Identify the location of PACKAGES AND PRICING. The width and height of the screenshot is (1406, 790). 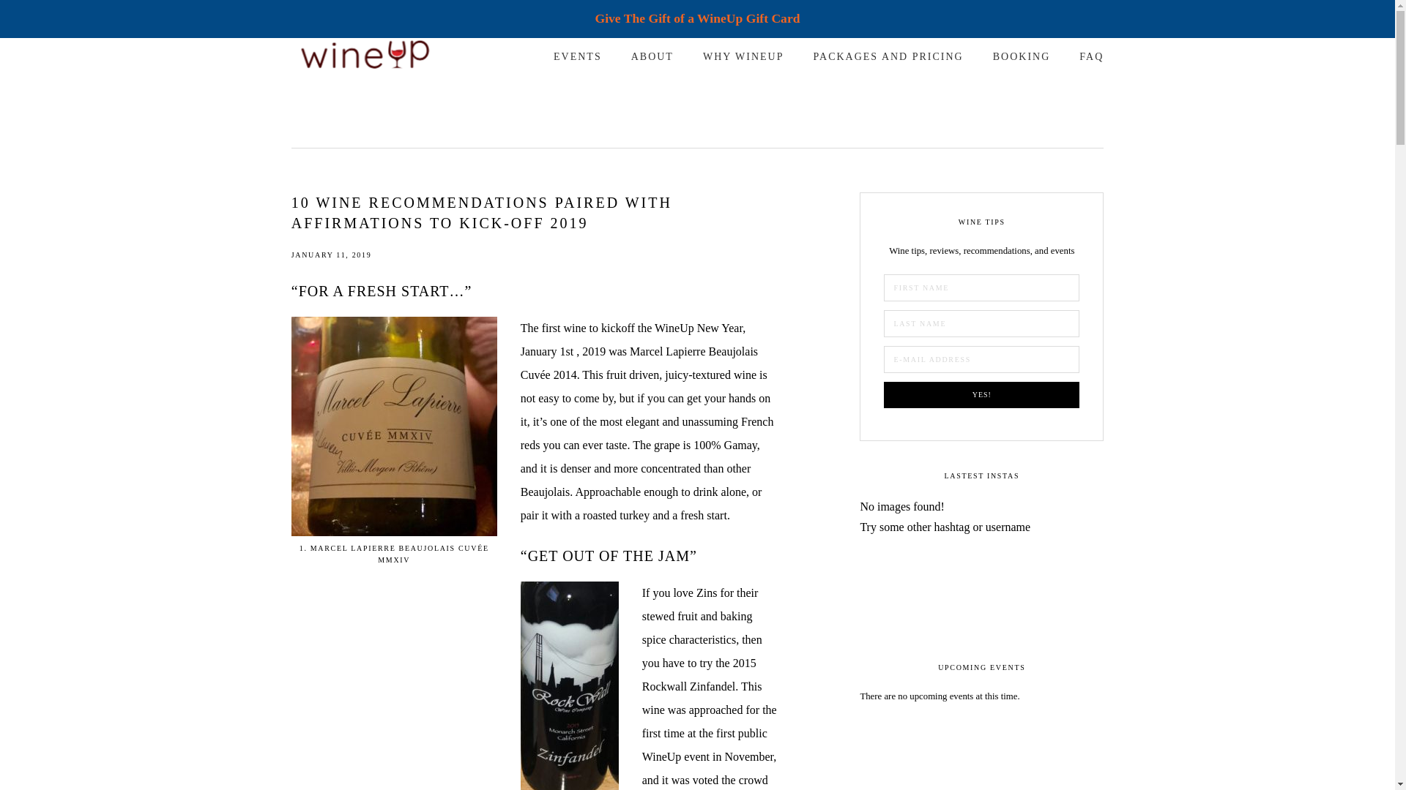
(888, 56).